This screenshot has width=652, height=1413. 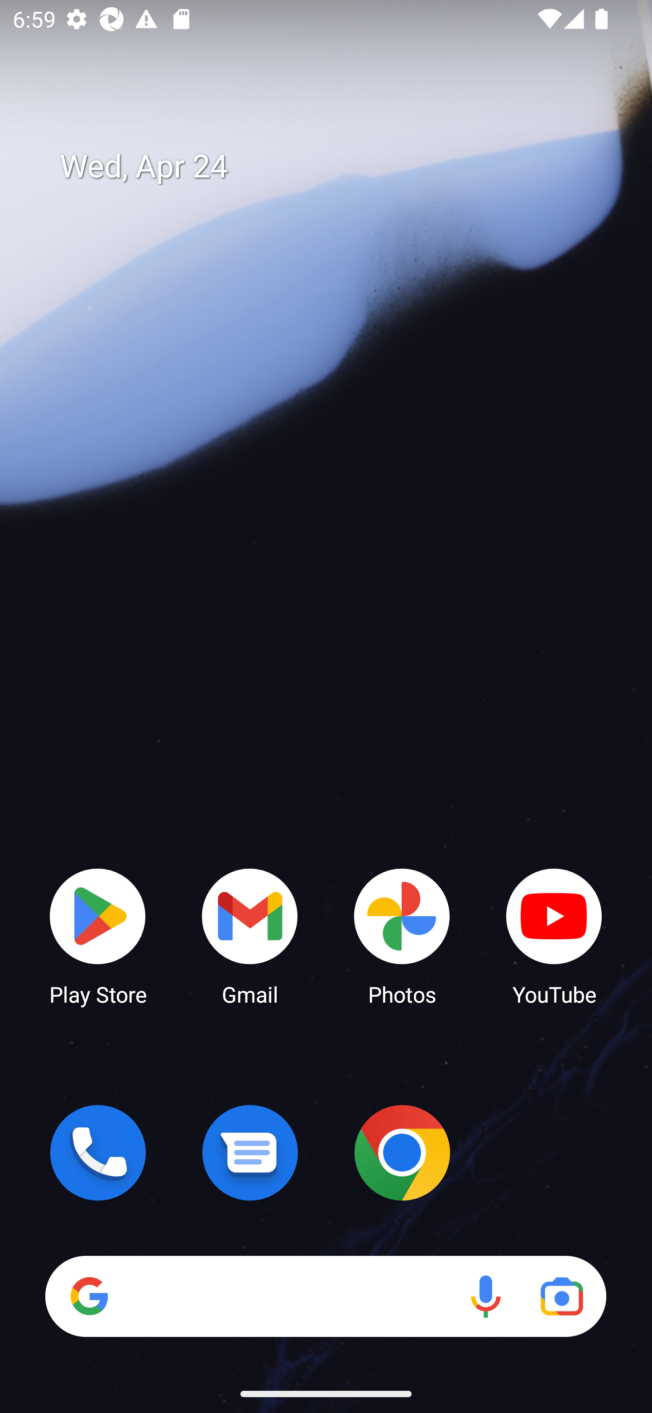 I want to click on Gmail, so click(x=250, y=936).